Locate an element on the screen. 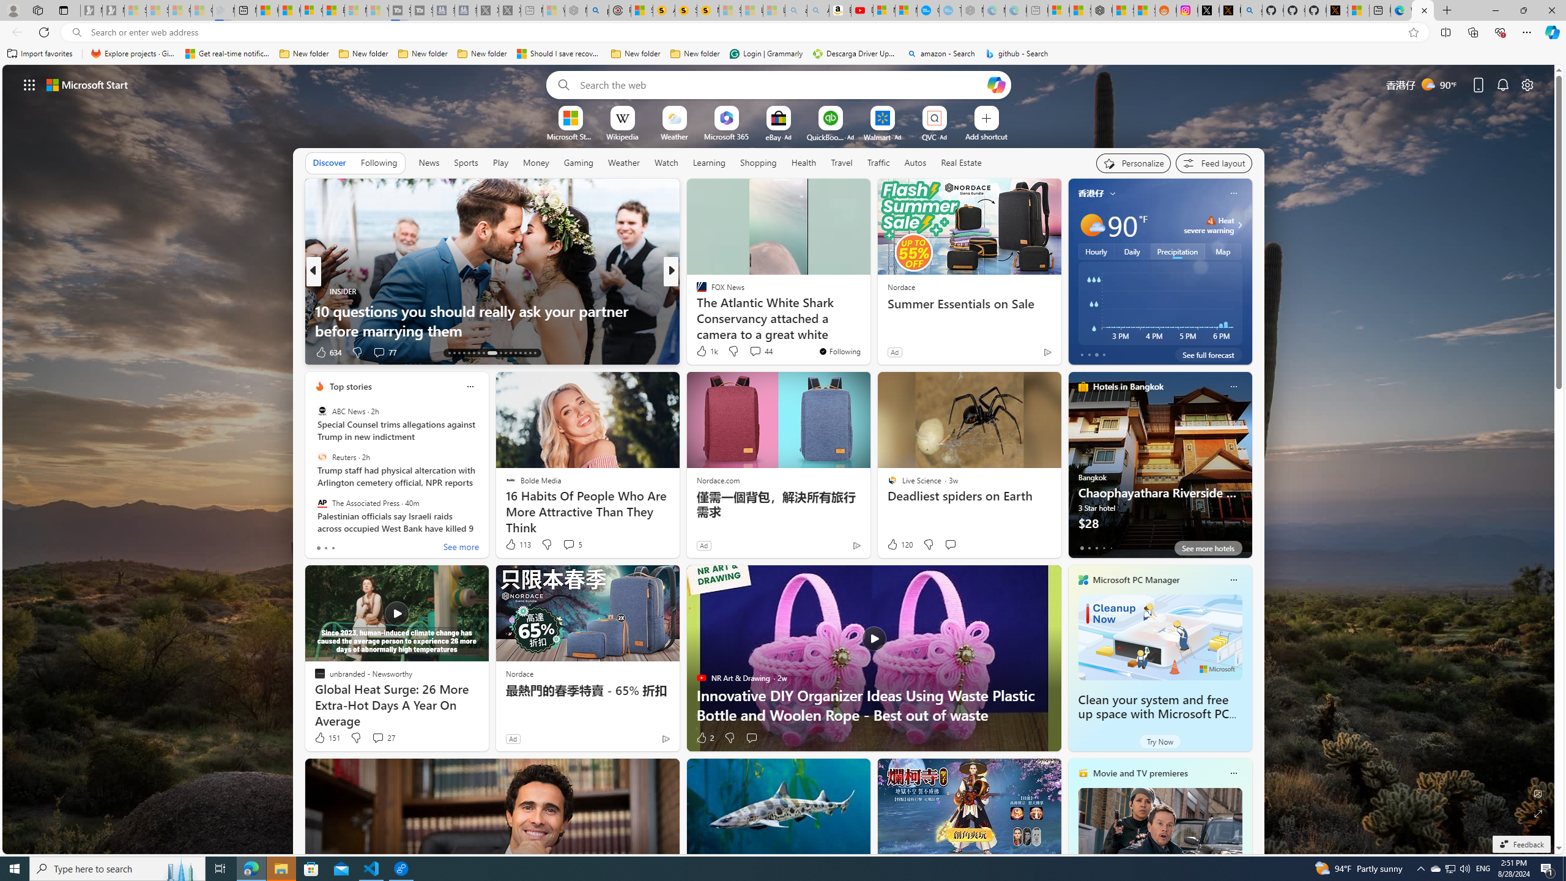  tab-3 is located at coordinates (1103, 548).